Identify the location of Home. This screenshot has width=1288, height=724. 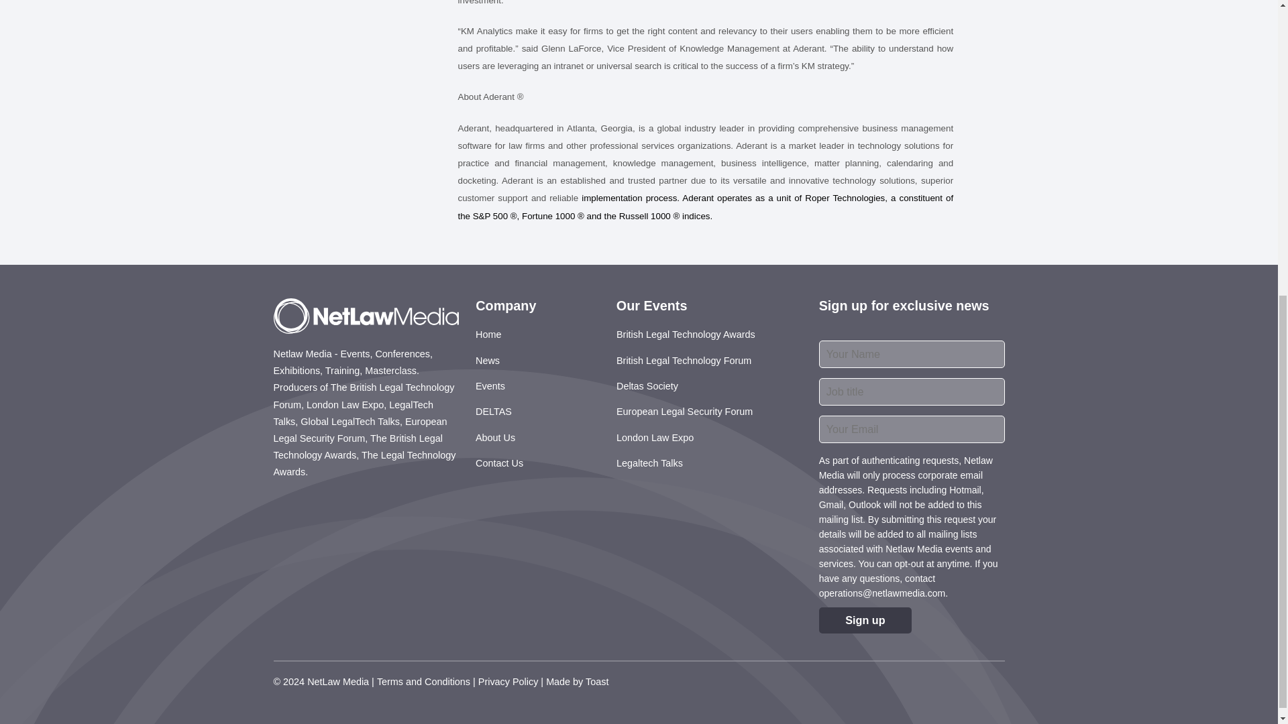
(488, 335).